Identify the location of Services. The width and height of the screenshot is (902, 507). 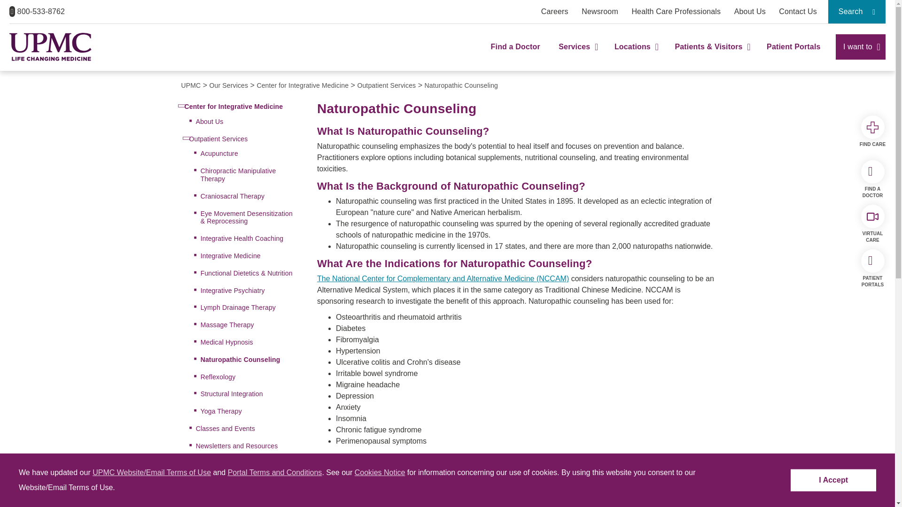
(577, 55).